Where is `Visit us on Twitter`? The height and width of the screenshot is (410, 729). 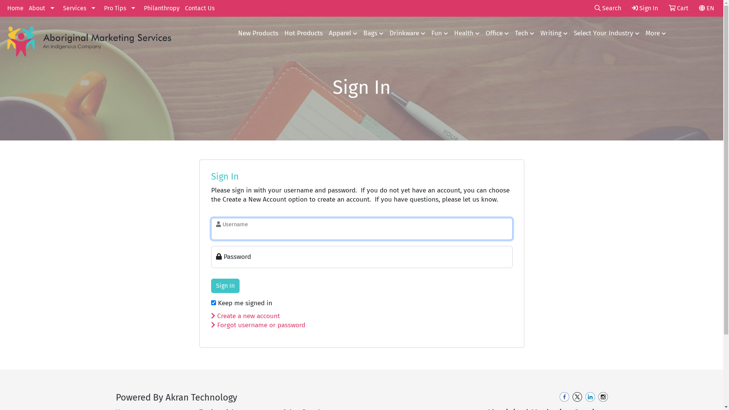 Visit us on Twitter is located at coordinates (577, 396).